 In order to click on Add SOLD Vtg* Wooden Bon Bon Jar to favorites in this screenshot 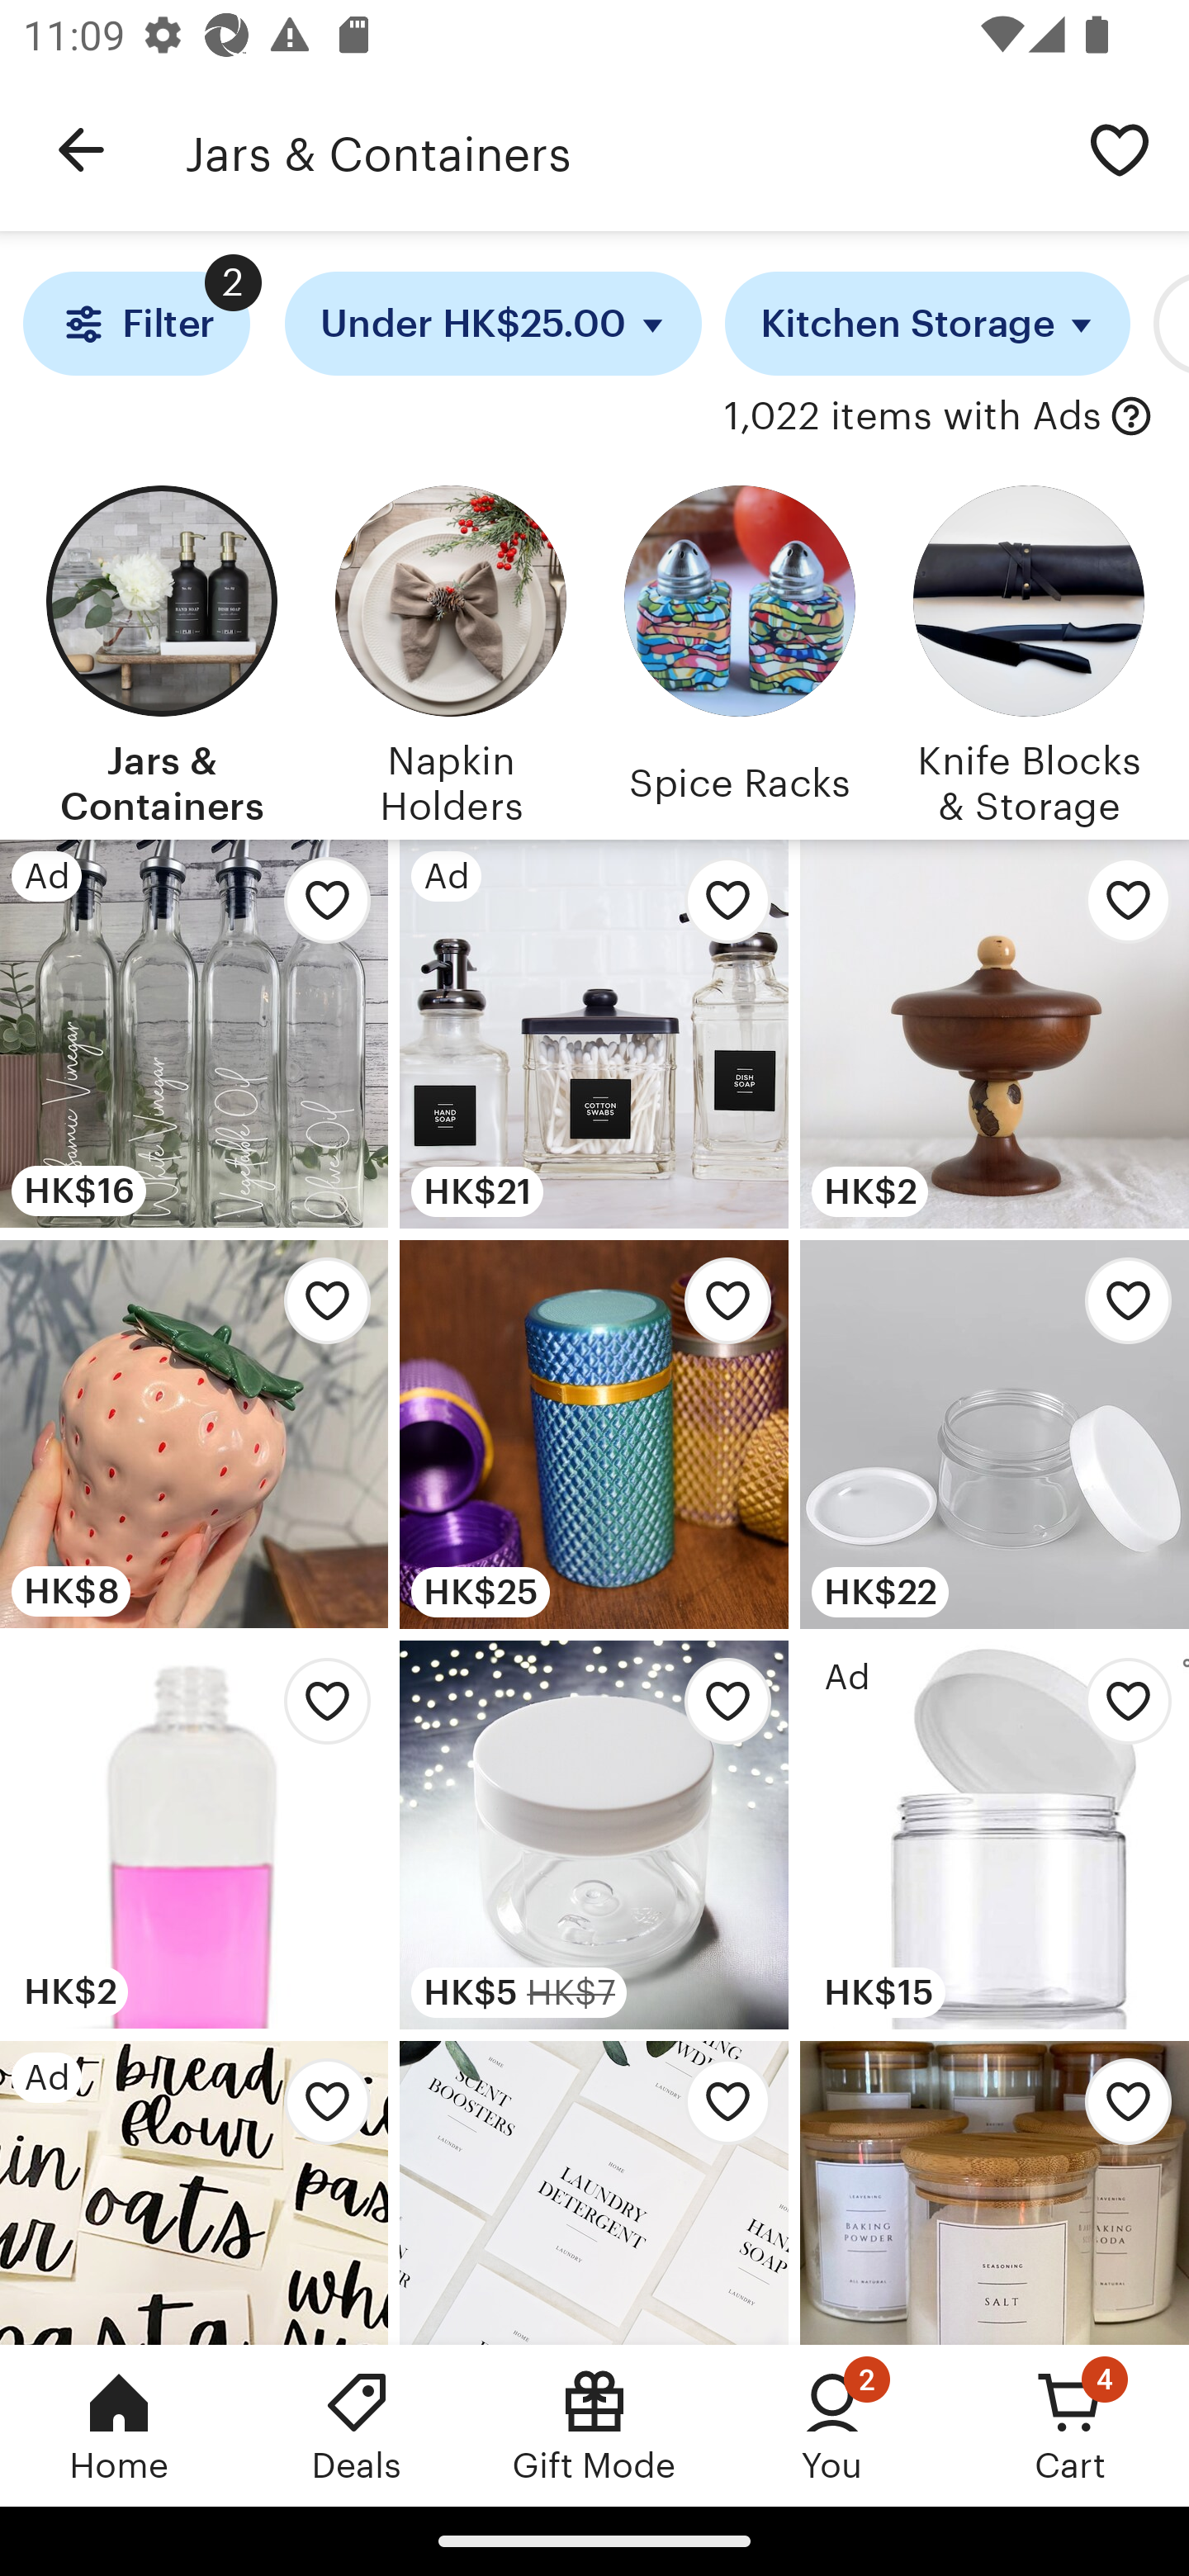, I will do `click(1120, 909)`.